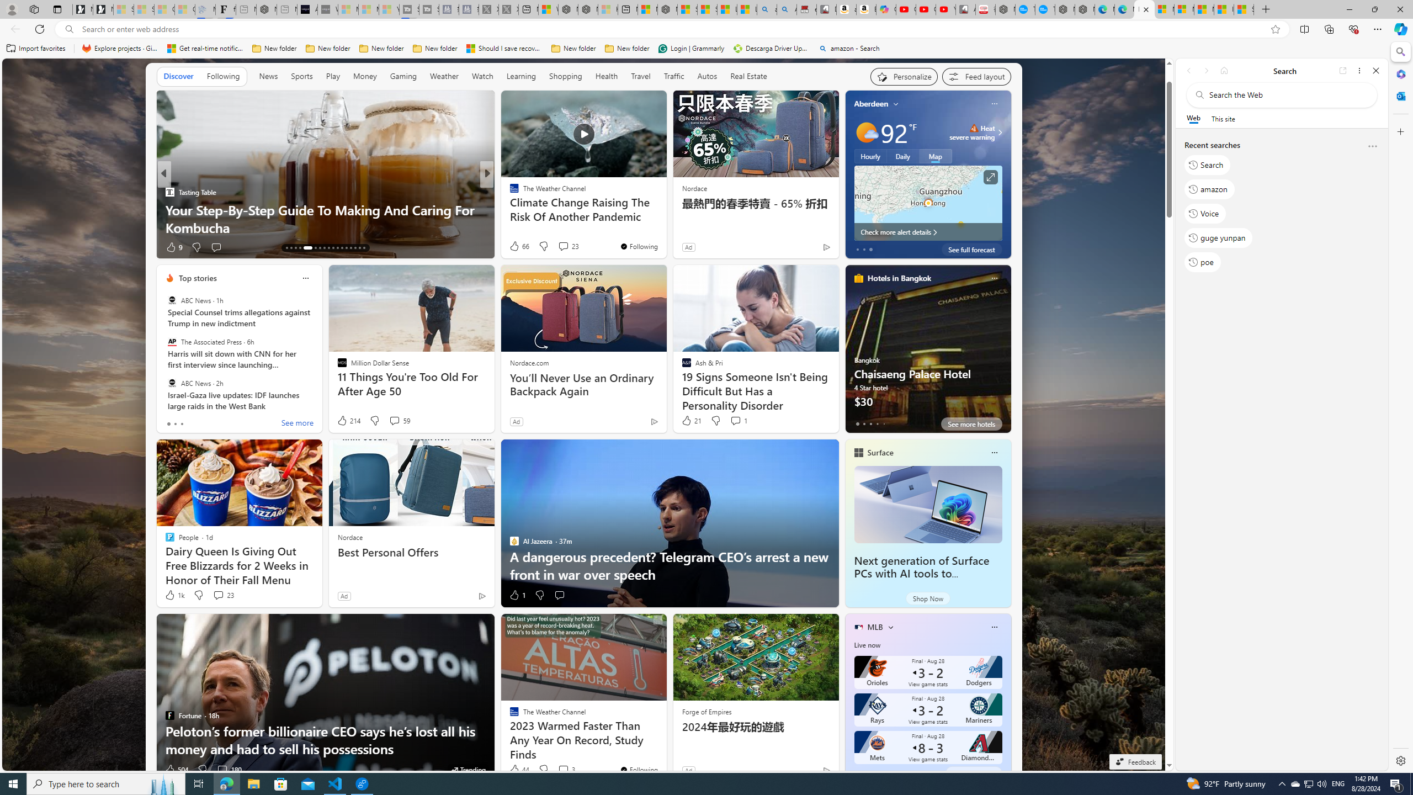 The image size is (1413, 795). Describe the element at coordinates (359, 248) in the screenshot. I see `AutomationID: tab-51` at that location.